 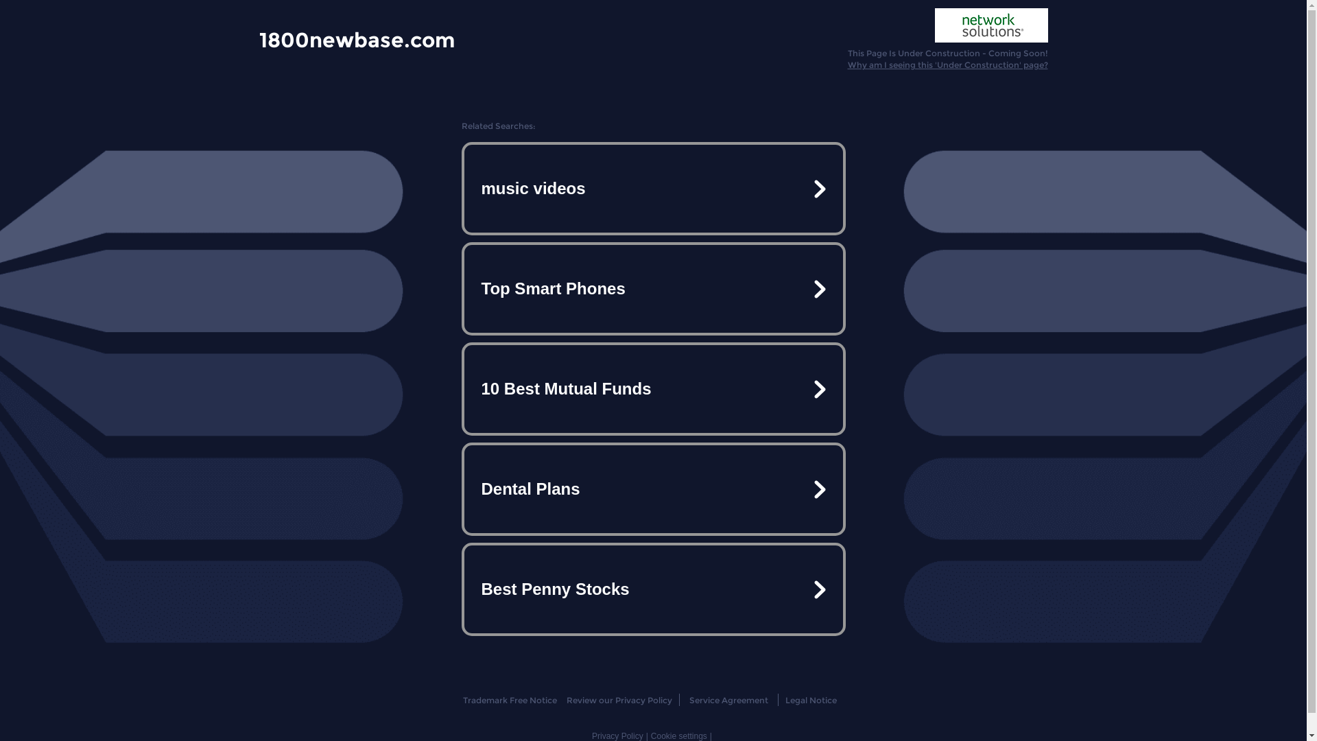 I want to click on Service Agreement, so click(x=728, y=700).